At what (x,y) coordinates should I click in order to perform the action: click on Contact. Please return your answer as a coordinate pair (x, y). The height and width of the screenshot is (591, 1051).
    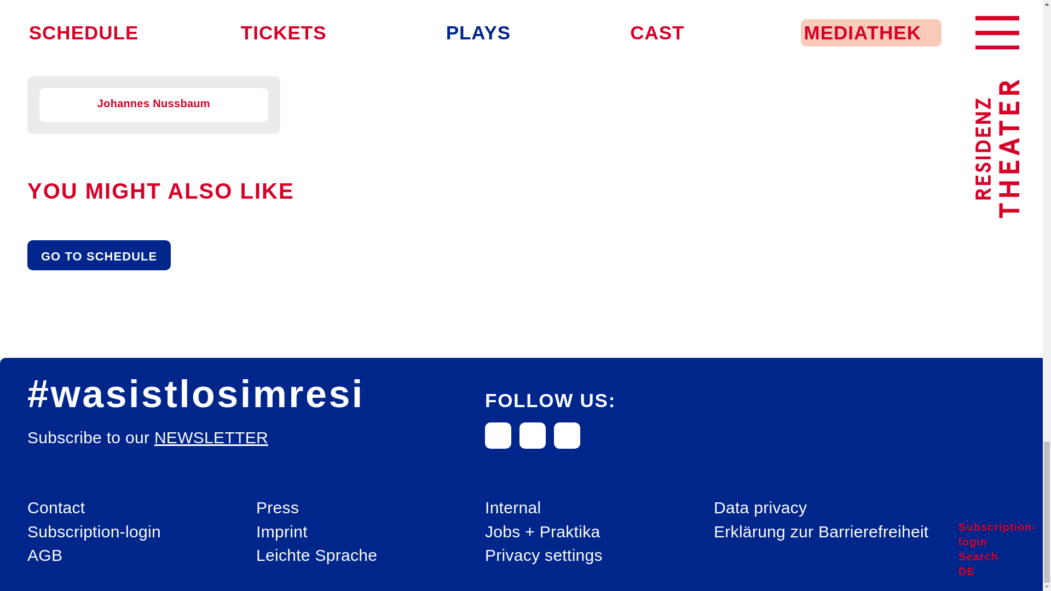
    Looking at the image, I should click on (56, 508).